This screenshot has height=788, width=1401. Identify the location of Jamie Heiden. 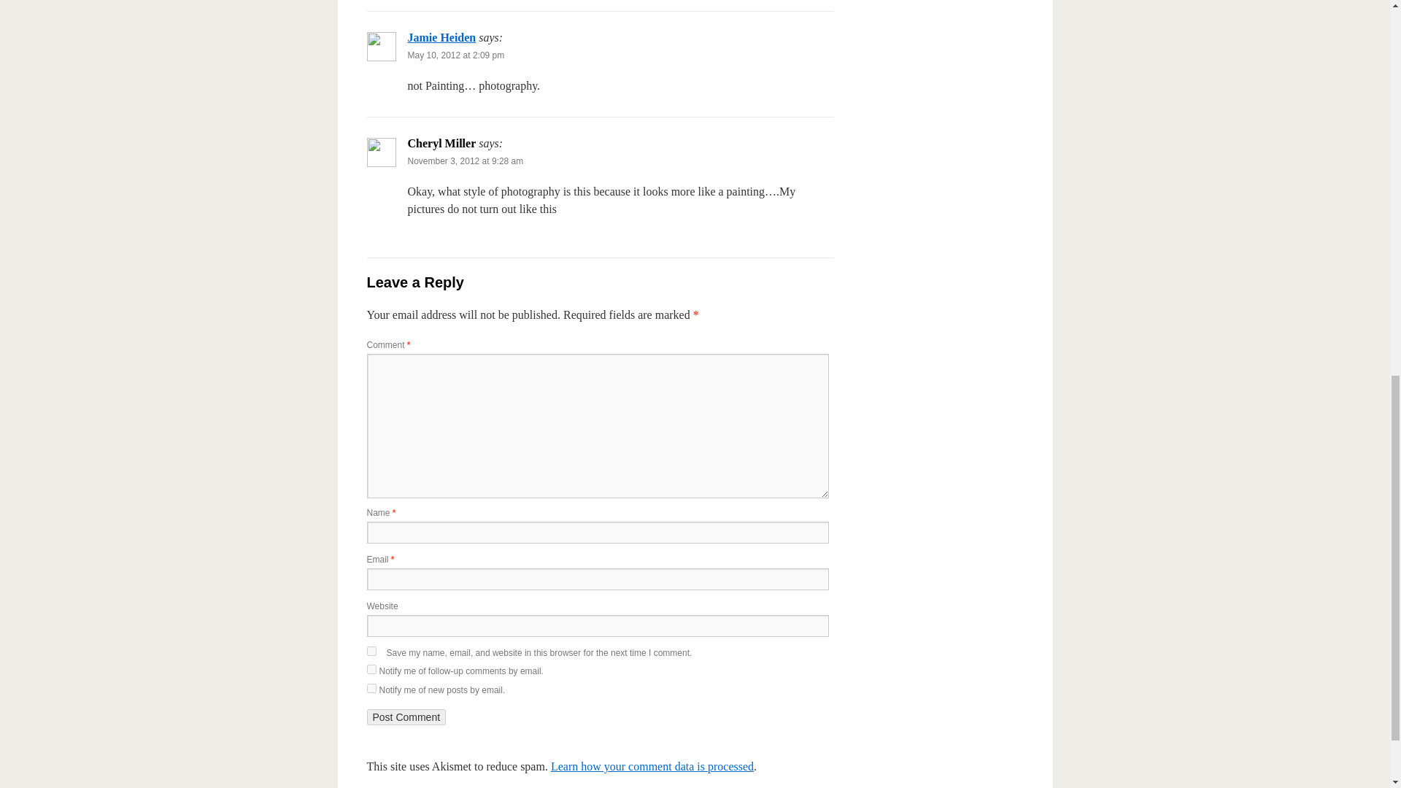
(441, 38).